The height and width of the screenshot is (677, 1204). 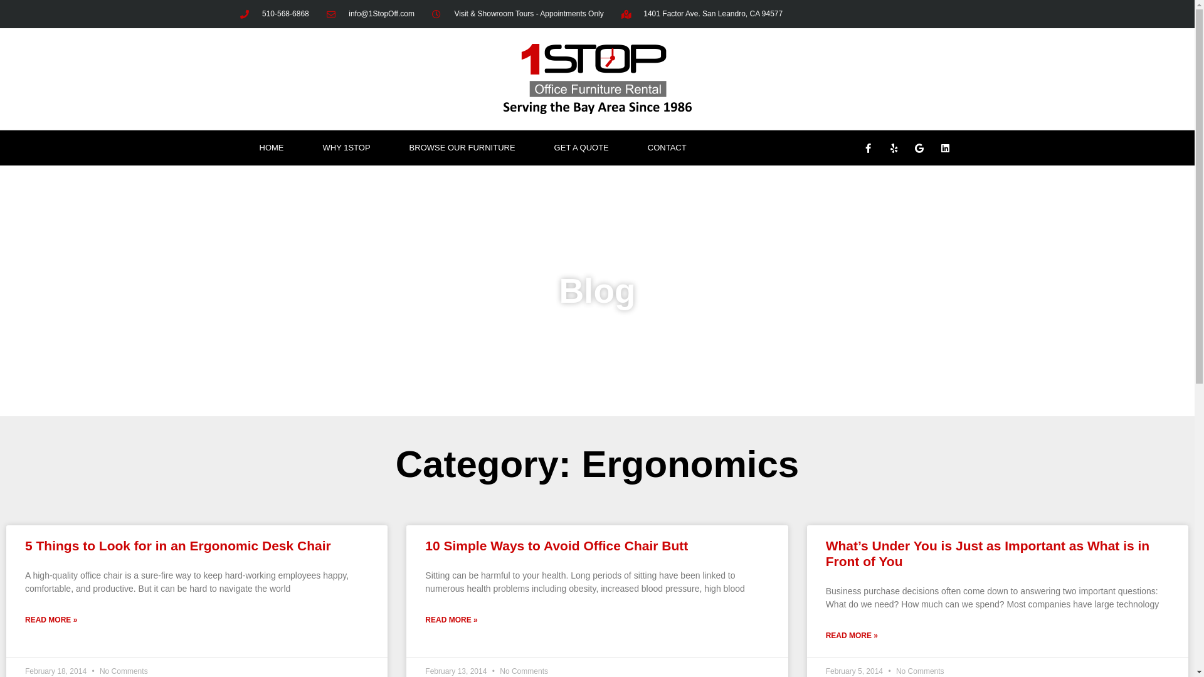 I want to click on BROWSE OUR FURNITURE, so click(x=463, y=148).